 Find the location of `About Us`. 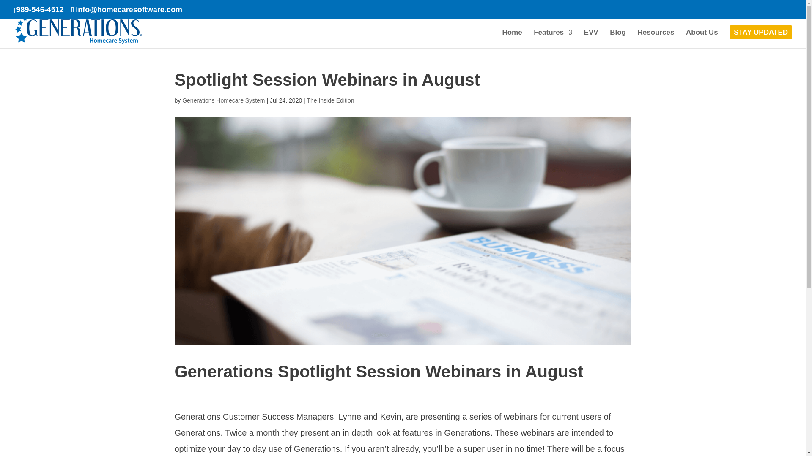

About Us is located at coordinates (702, 39).